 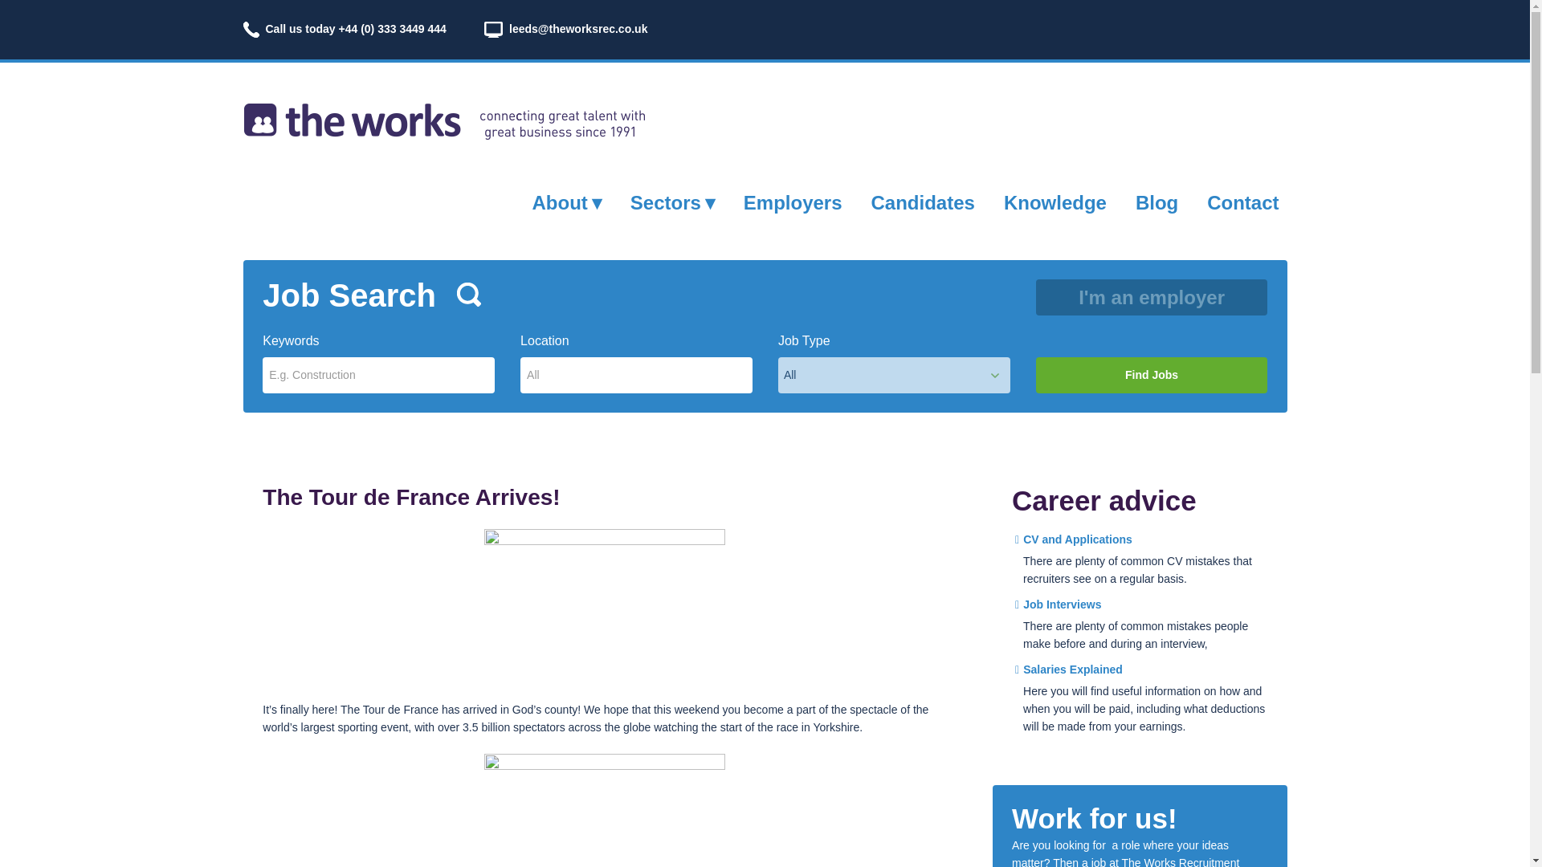 What do you see at coordinates (1073, 539) in the screenshot?
I see `CV and Applications` at bounding box center [1073, 539].